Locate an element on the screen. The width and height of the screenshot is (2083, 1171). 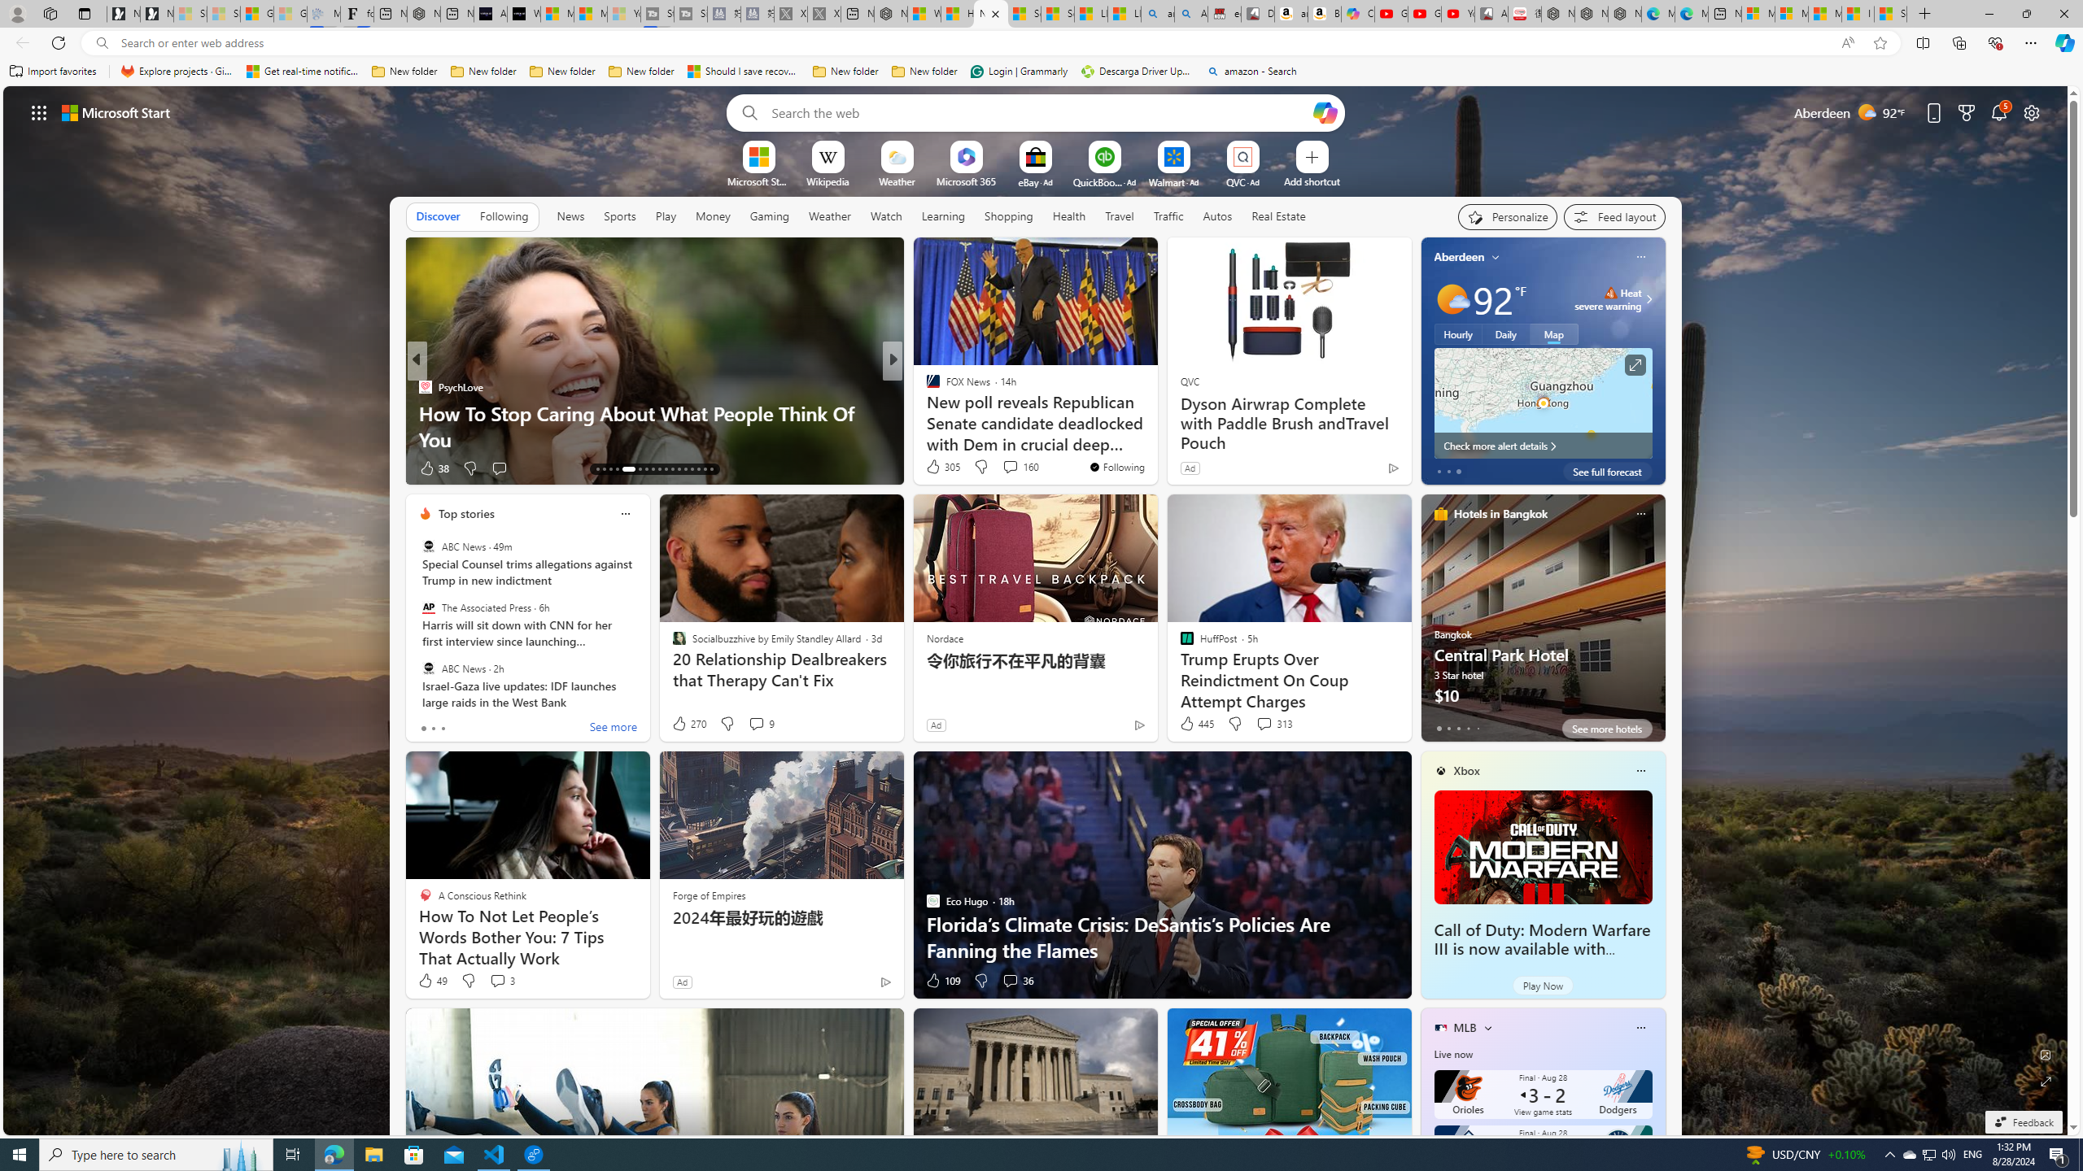
It's officially the end for Windows 10! is located at coordinates (1155, 439).